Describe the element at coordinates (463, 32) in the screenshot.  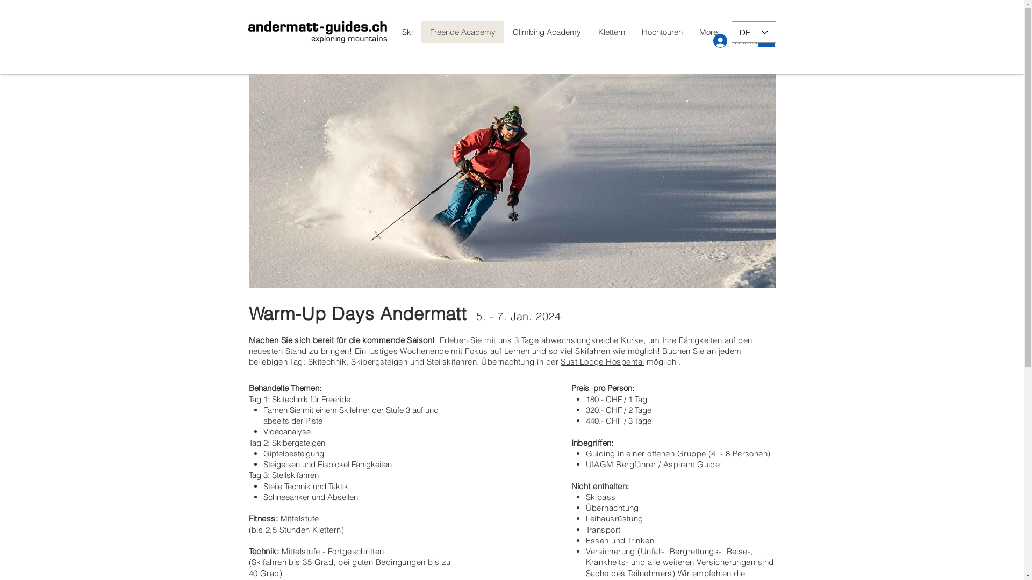
I see `Freeride Academy` at that location.